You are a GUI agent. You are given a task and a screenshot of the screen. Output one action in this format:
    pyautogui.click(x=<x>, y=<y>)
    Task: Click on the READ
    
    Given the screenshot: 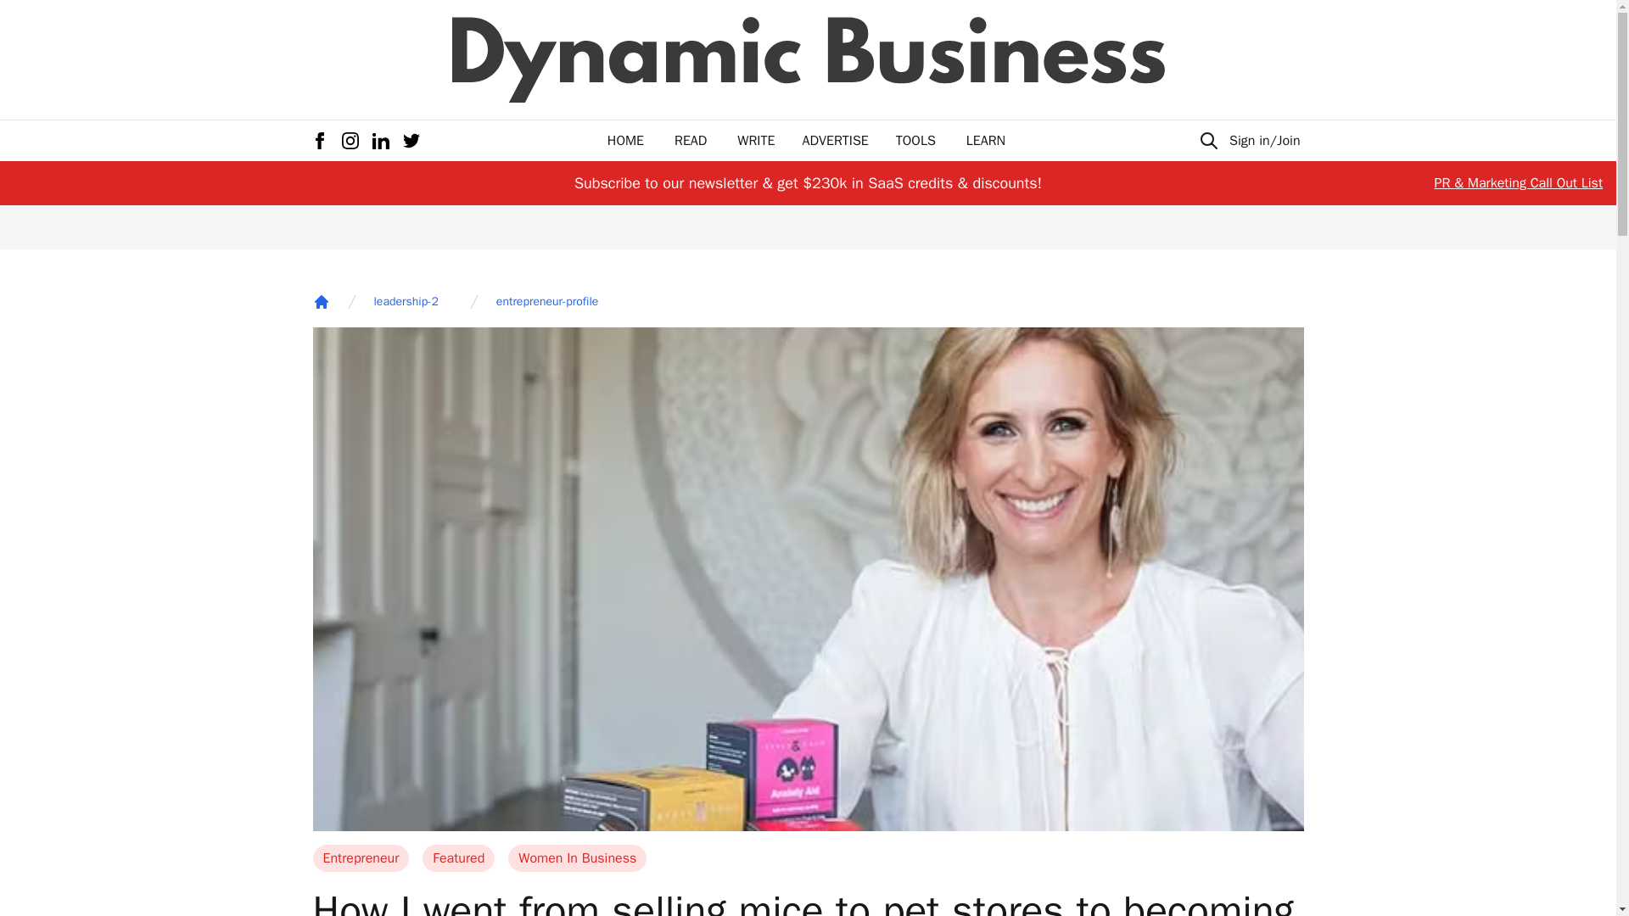 What is the action you would take?
    pyautogui.click(x=691, y=141)
    